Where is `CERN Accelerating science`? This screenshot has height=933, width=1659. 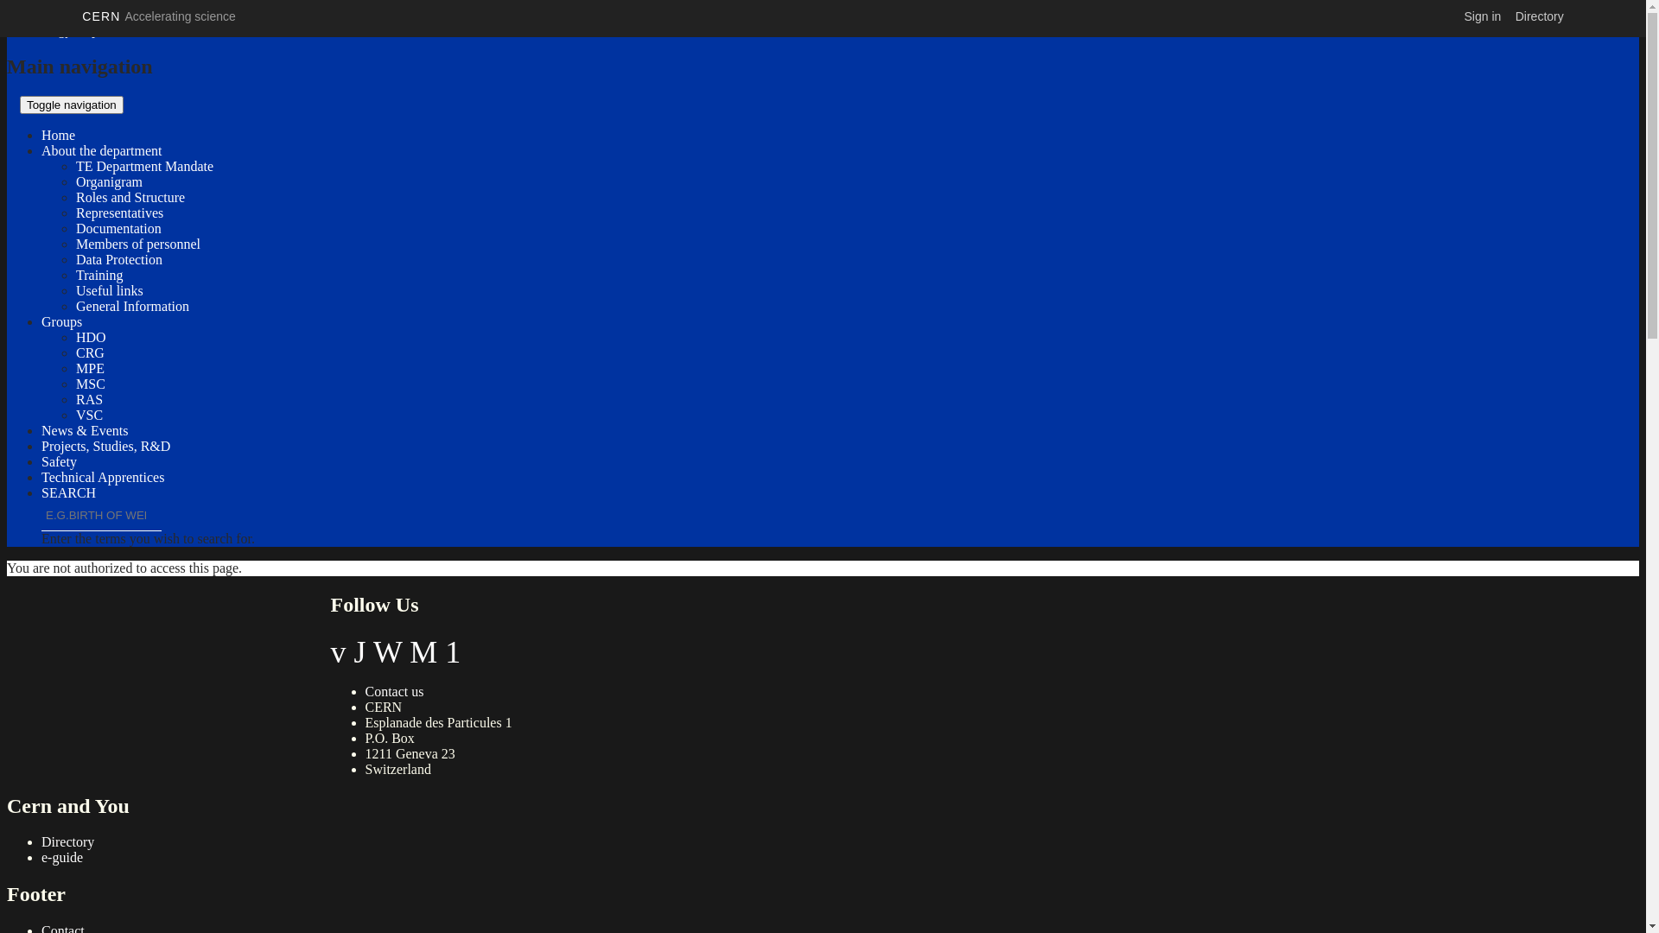
CERN Accelerating science is located at coordinates (159, 16).